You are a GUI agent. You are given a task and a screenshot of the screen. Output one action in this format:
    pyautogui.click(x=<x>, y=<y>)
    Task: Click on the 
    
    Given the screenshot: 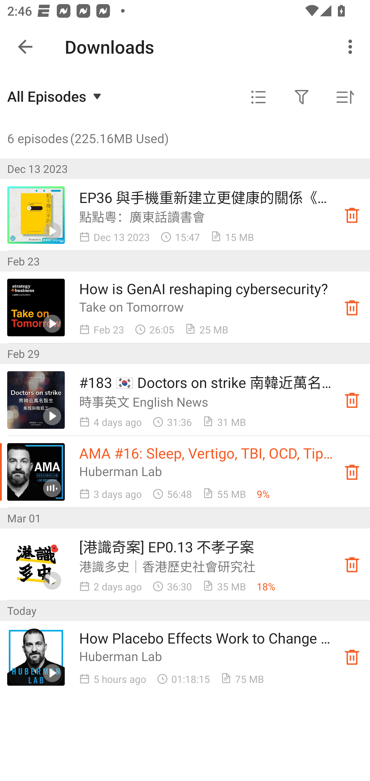 What is the action you would take?
    pyautogui.click(x=302, y=97)
    